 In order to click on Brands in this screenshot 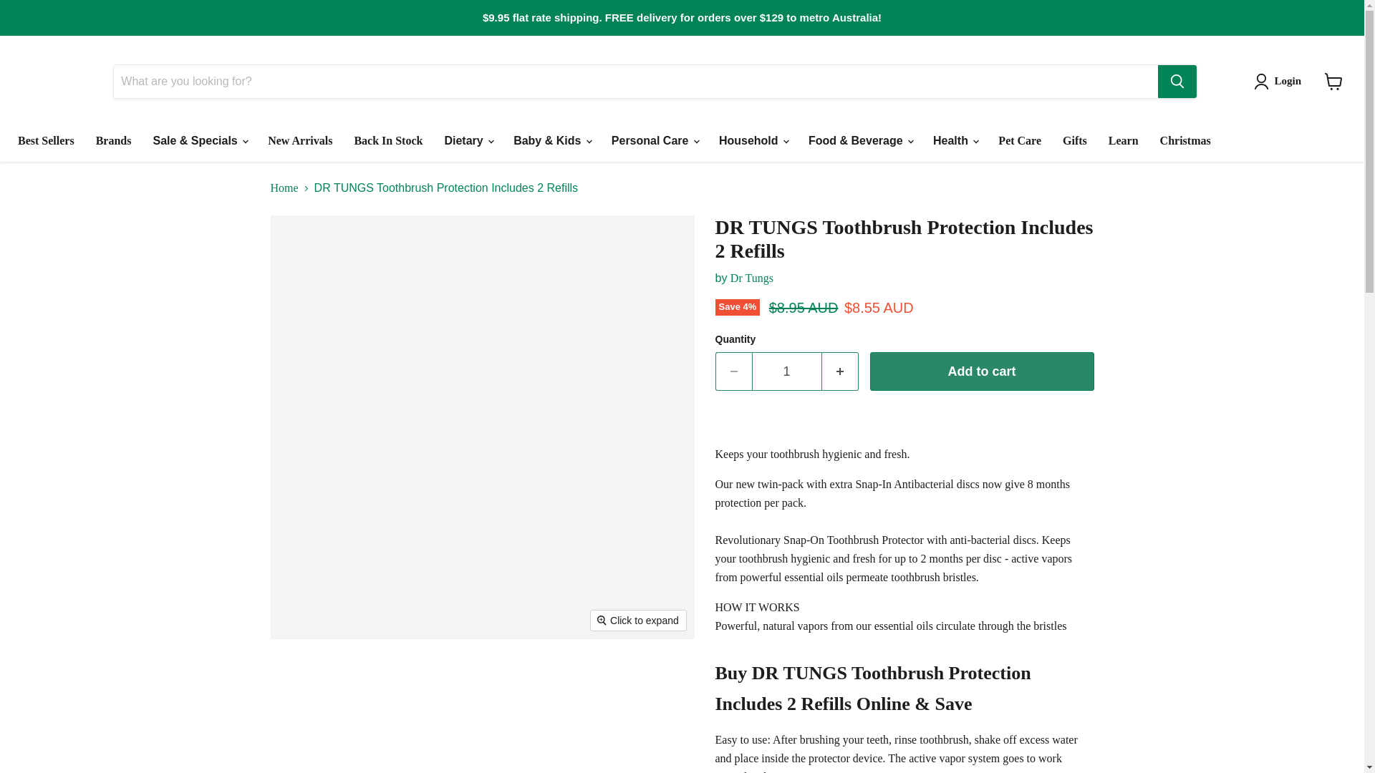, I will do `click(114, 141)`.